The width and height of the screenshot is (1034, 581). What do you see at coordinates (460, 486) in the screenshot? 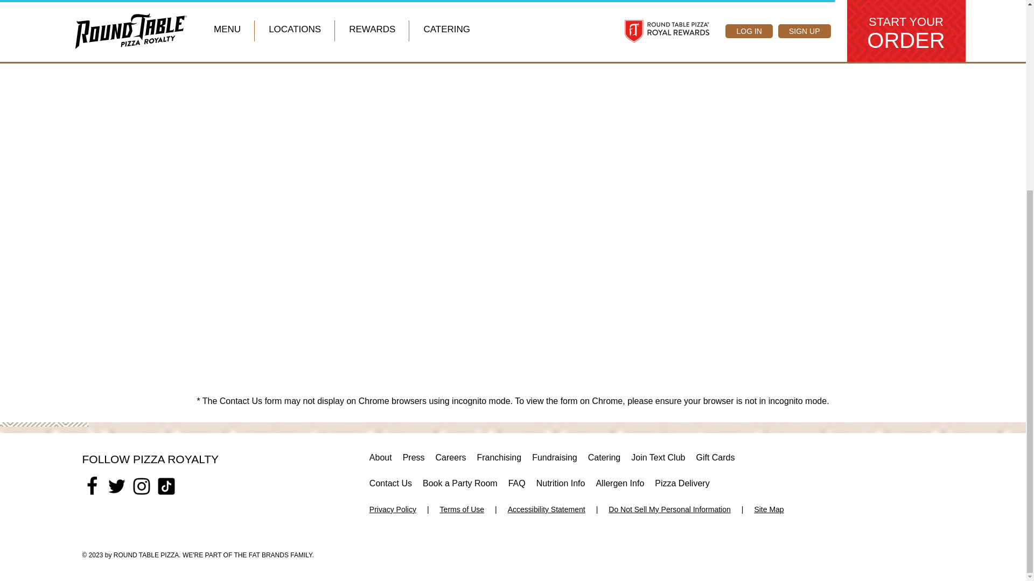
I see `Book a Party Room` at bounding box center [460, 486].